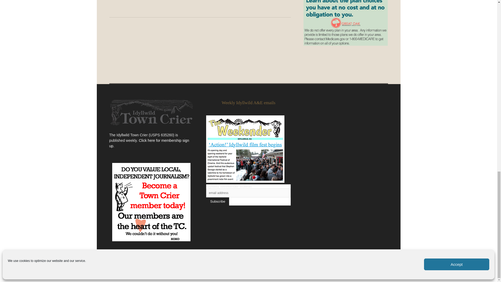  Describe the element at coordinates (217, 202) in the screenshot. I see `Subscribe` at that location.